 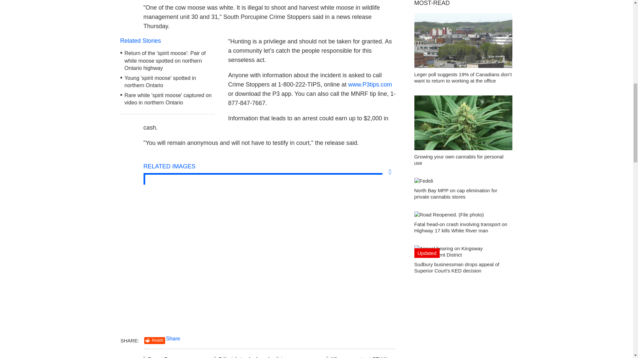 What do you see at coordinates (360, 355) in the screenshot?
I see `Why you can trust CTV News` at bounding box center [360, 355].